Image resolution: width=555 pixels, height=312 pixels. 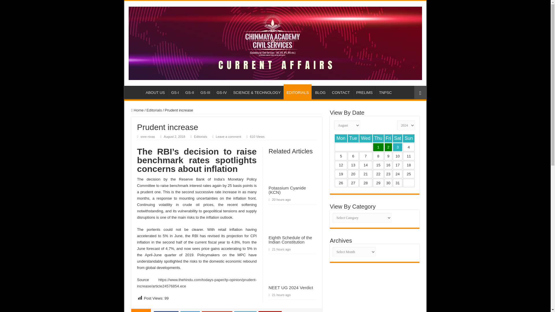 What do you see at coordinates (134, 92) in the screenshot?
I see `HOME` at bounding box center [134, 92].